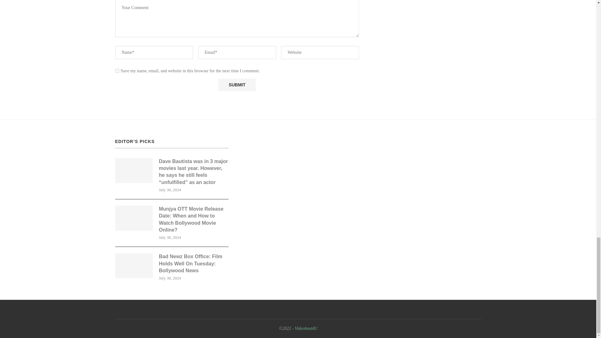 The width and height of the screenshot is (601, 338). What do you see at coordinates (117, 71) in the screenshot?
I see `yes` at bounding box center [117, 71].